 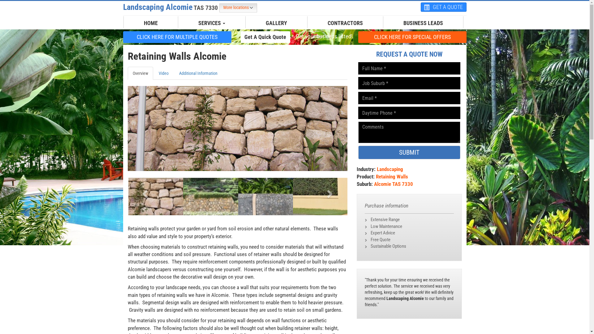 I want to click on HOME, so click(x=151, y=23).